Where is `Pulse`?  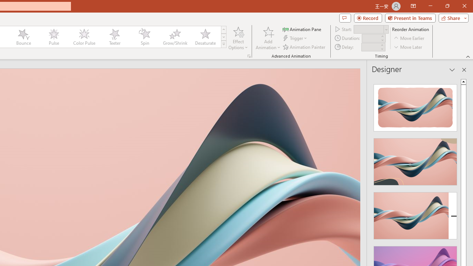 Pulse is located at coordinates (54, 37).